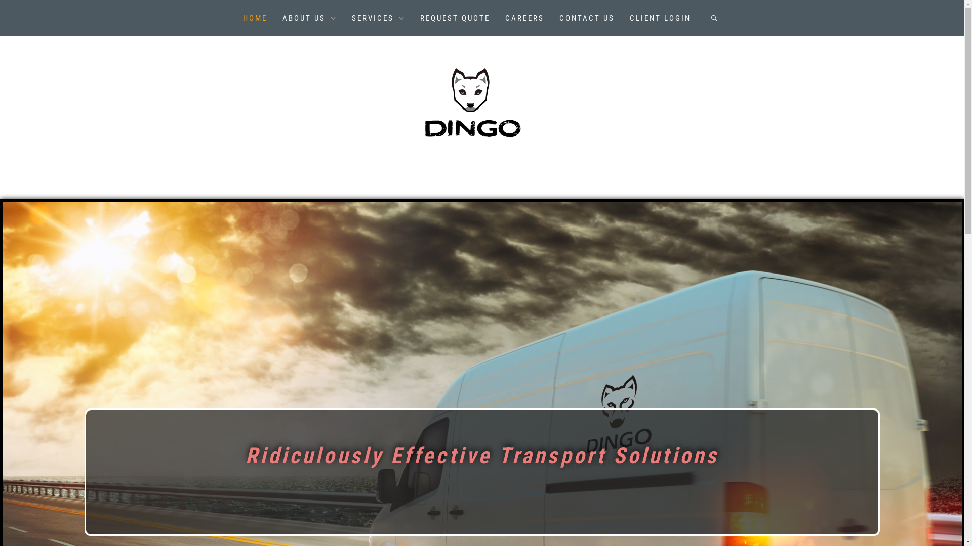 The image size is (972, 546). I want to click on Search, so click(533, 272).